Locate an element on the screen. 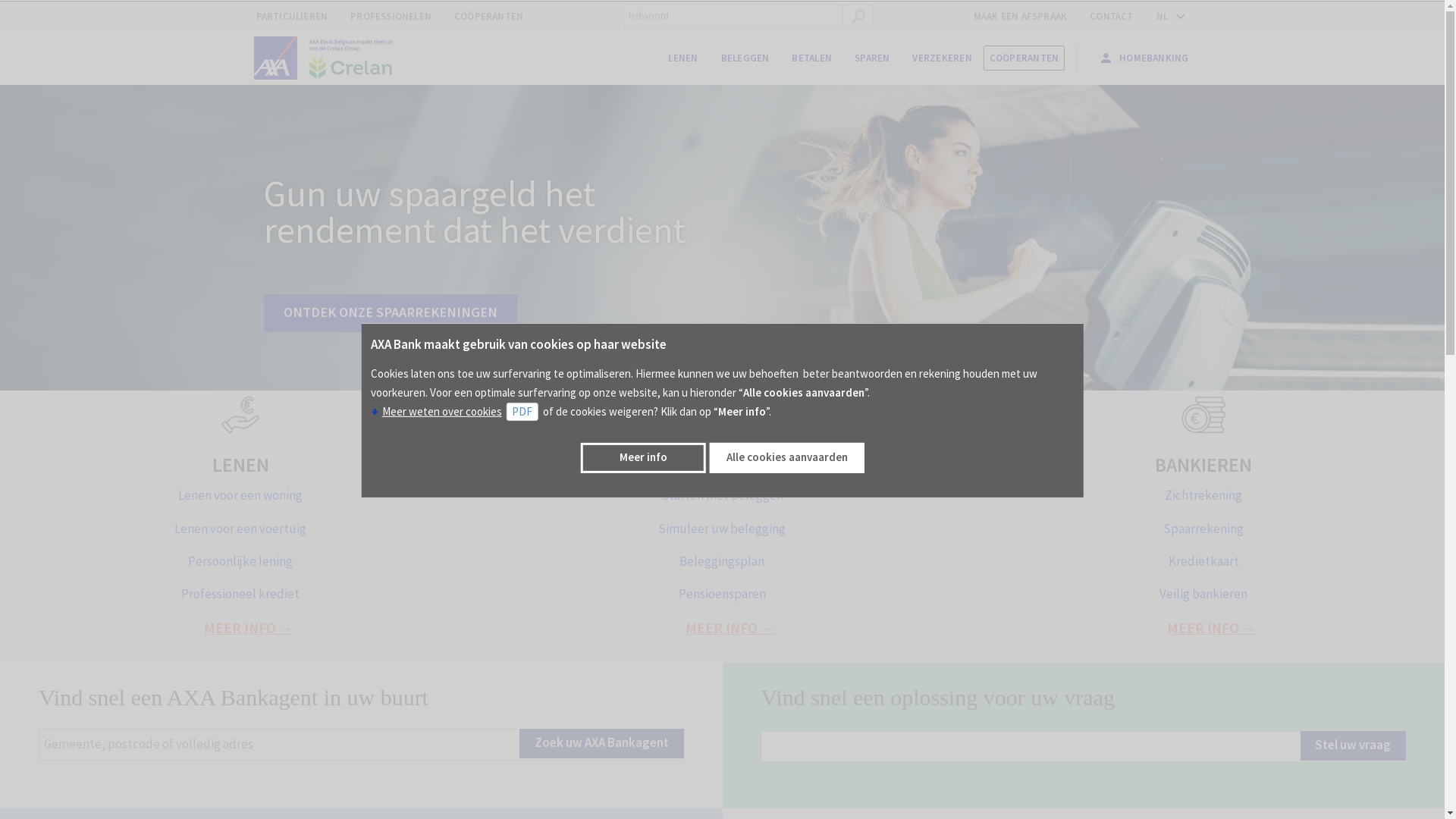  Lenen voor een woning is located at coordinates (240, 495).